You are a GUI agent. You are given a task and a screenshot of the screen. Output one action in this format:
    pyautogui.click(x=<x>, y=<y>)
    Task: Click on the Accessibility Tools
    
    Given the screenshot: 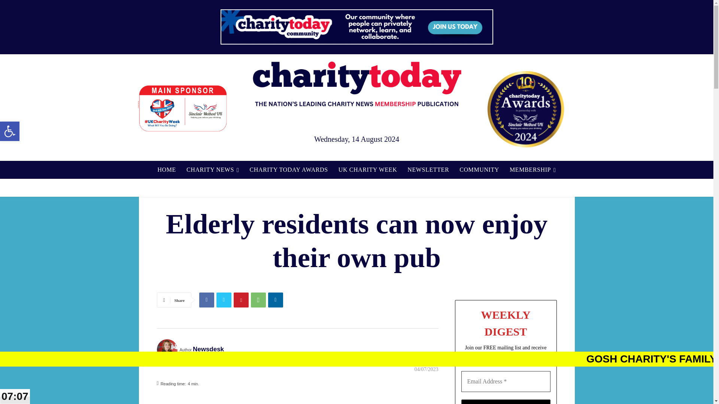 What is the action you would take?
    pyautogui.click(x=525, y=109)
    